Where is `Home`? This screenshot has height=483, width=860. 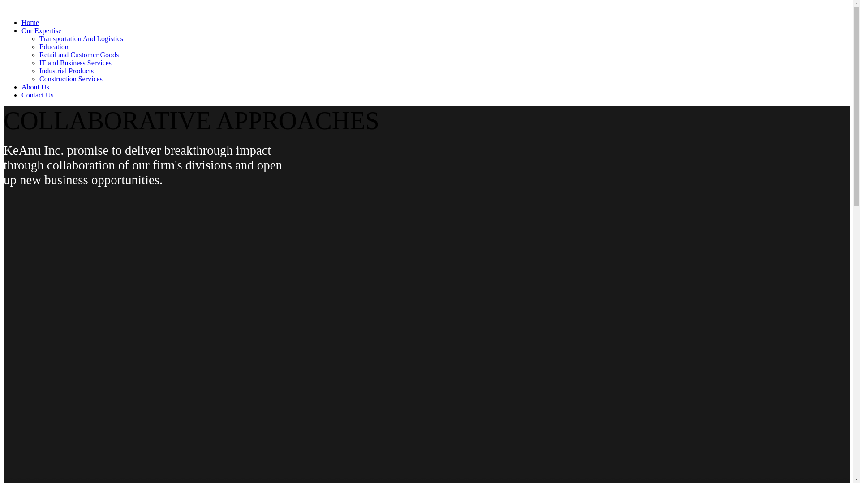
Home is located at coordinates (30, 22).